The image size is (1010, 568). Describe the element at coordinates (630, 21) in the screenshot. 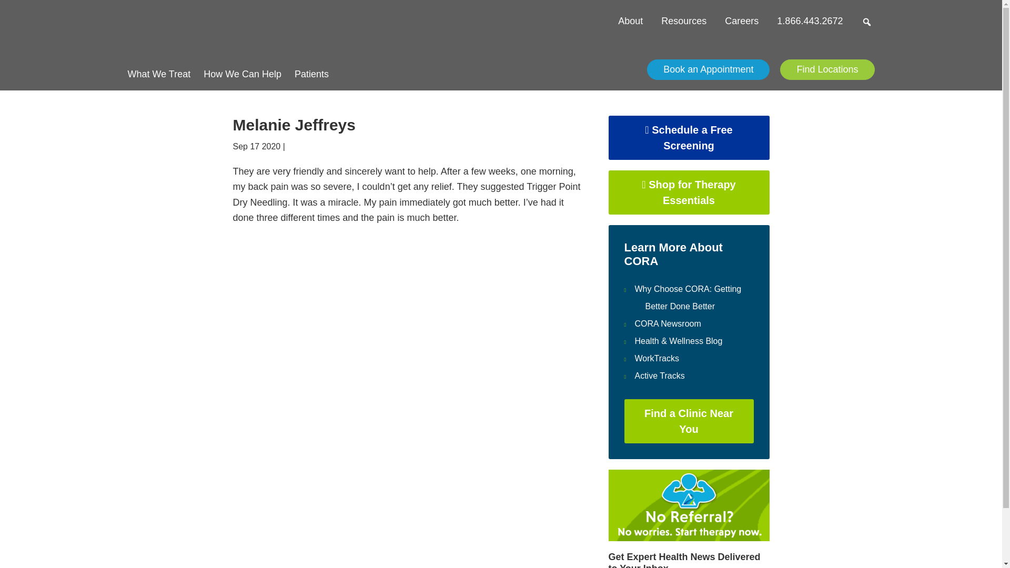

I see `About` at that location.